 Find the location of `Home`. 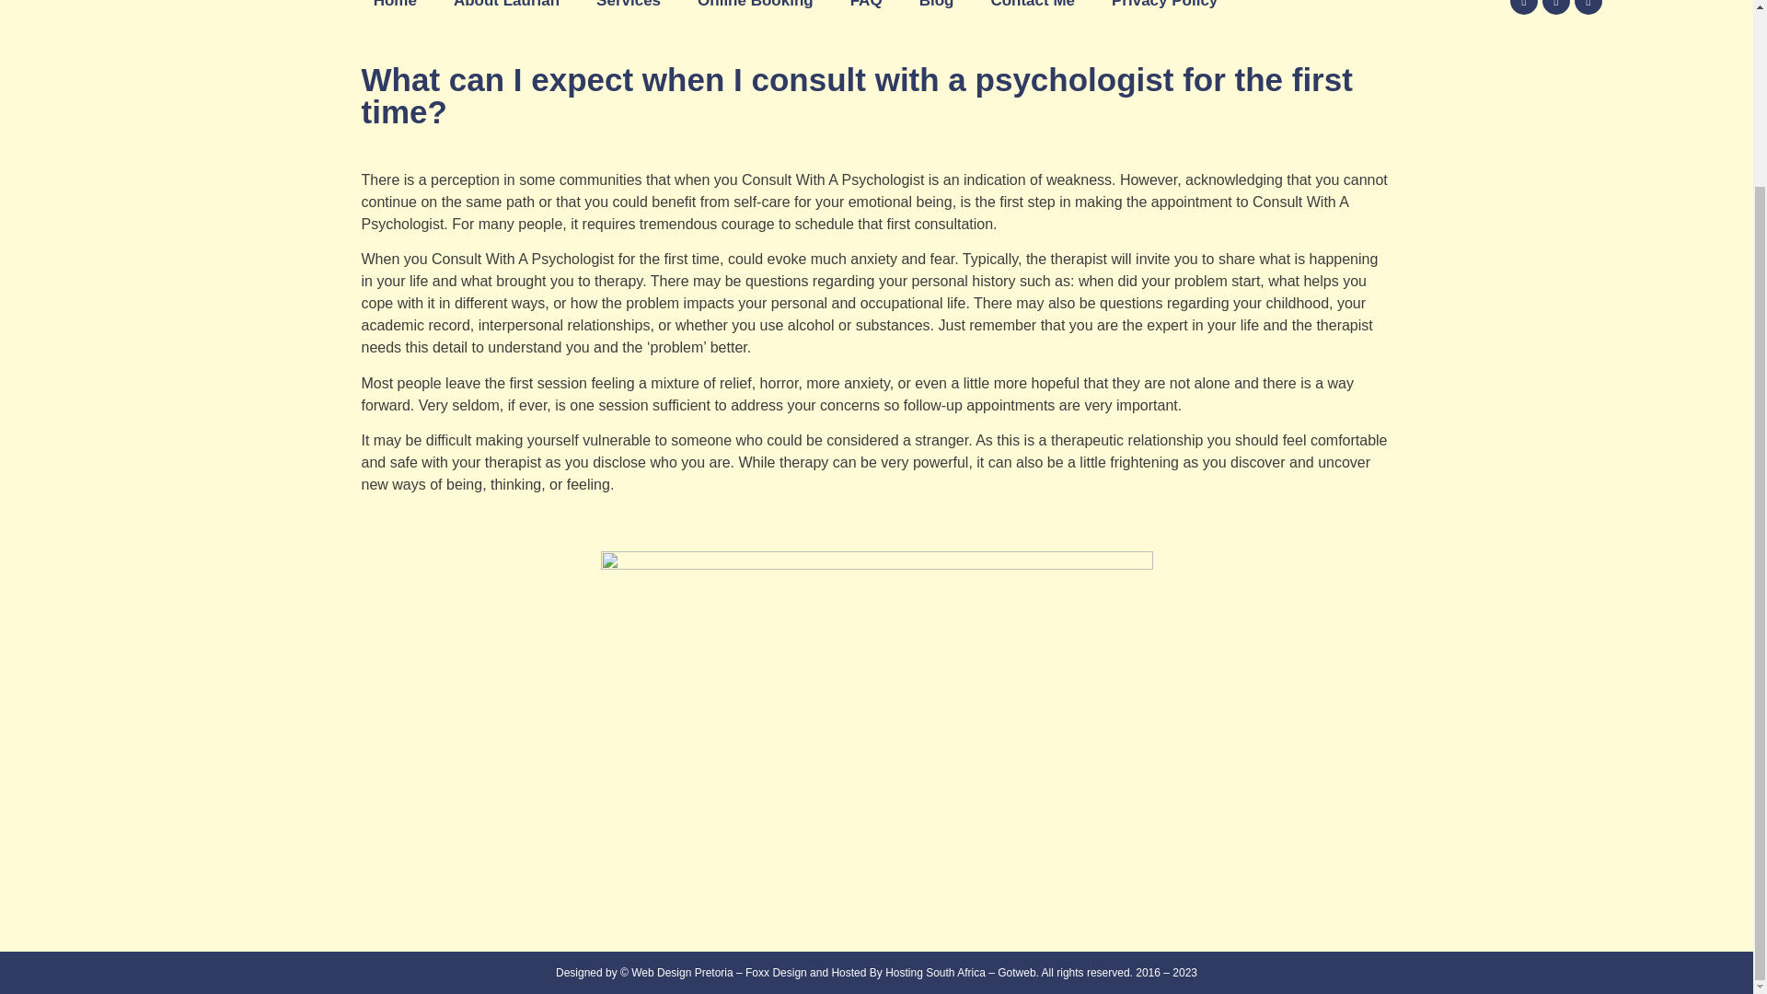

Home is located at coordinates (394, 11).